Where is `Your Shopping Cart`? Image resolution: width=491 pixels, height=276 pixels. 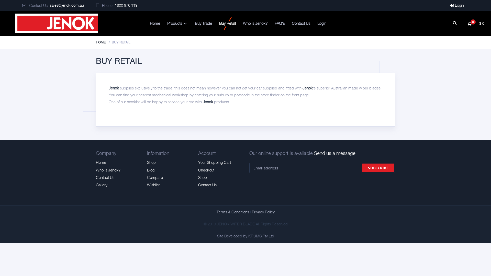 Your Shopping Cart is located at coordinates (215, 163).